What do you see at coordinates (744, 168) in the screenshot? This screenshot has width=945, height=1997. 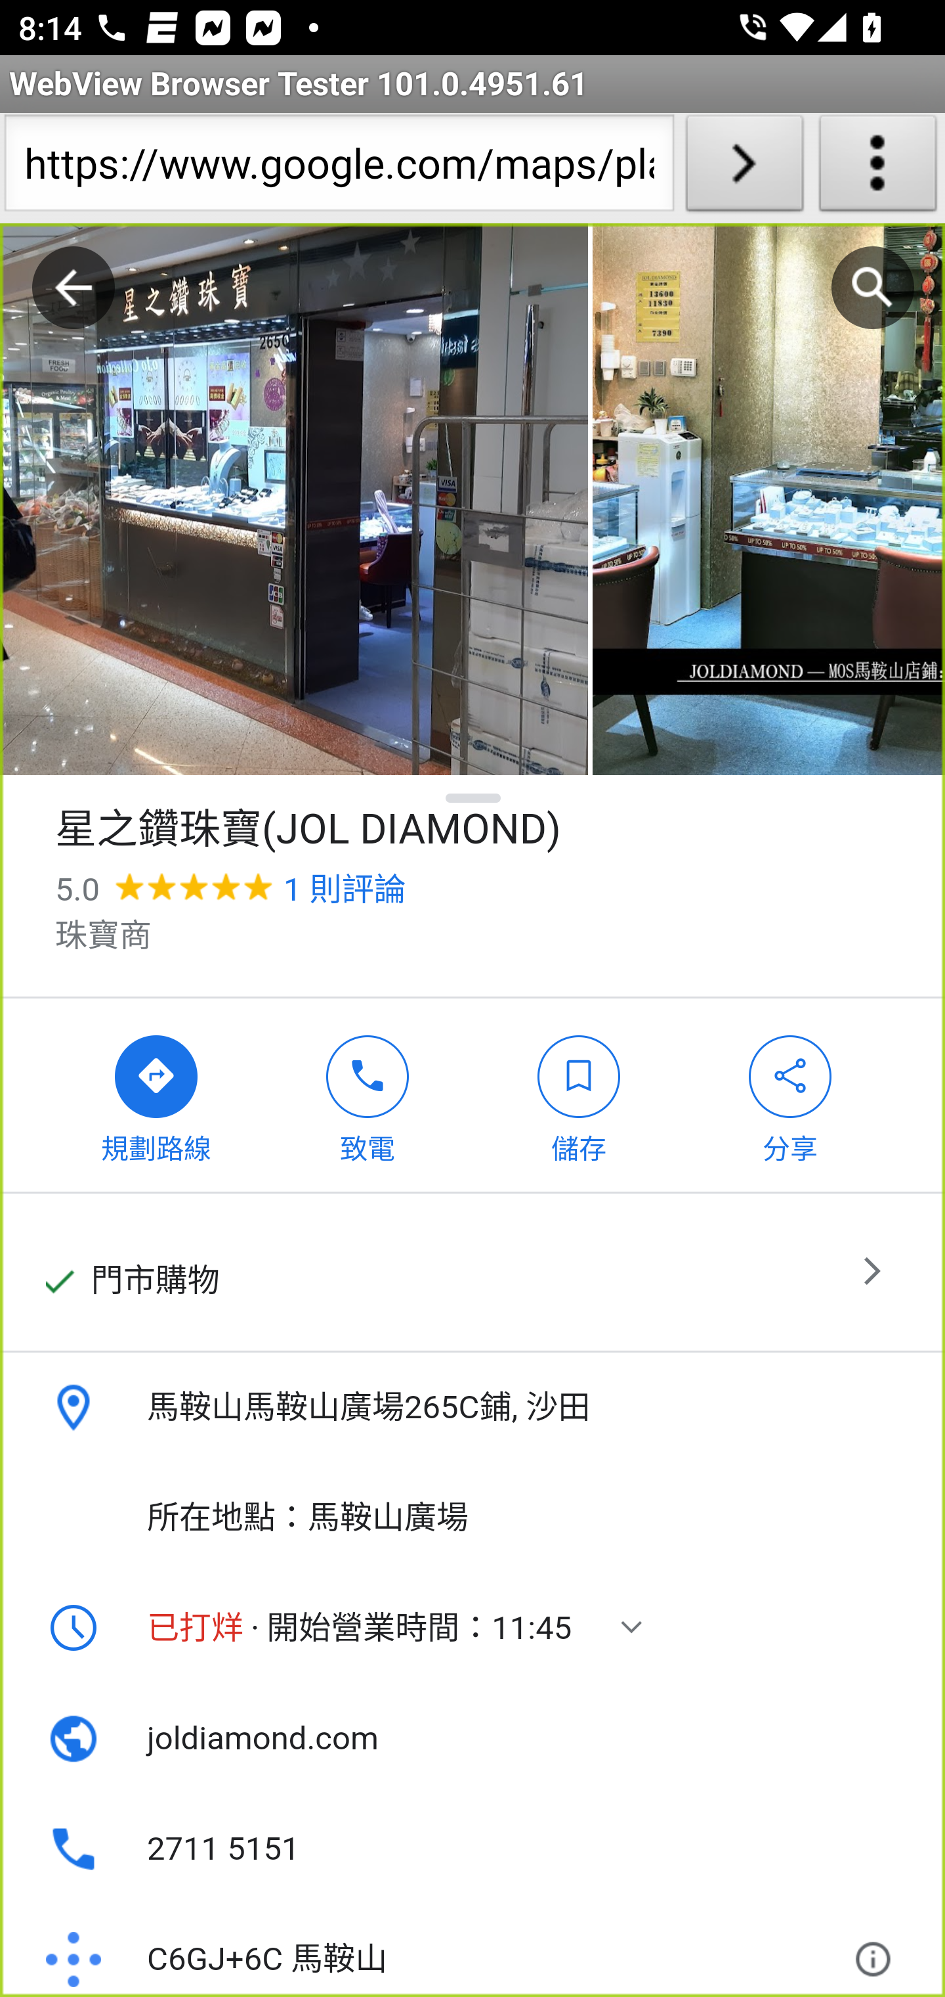 I see `Load URL` at bounding box center [744, 168].